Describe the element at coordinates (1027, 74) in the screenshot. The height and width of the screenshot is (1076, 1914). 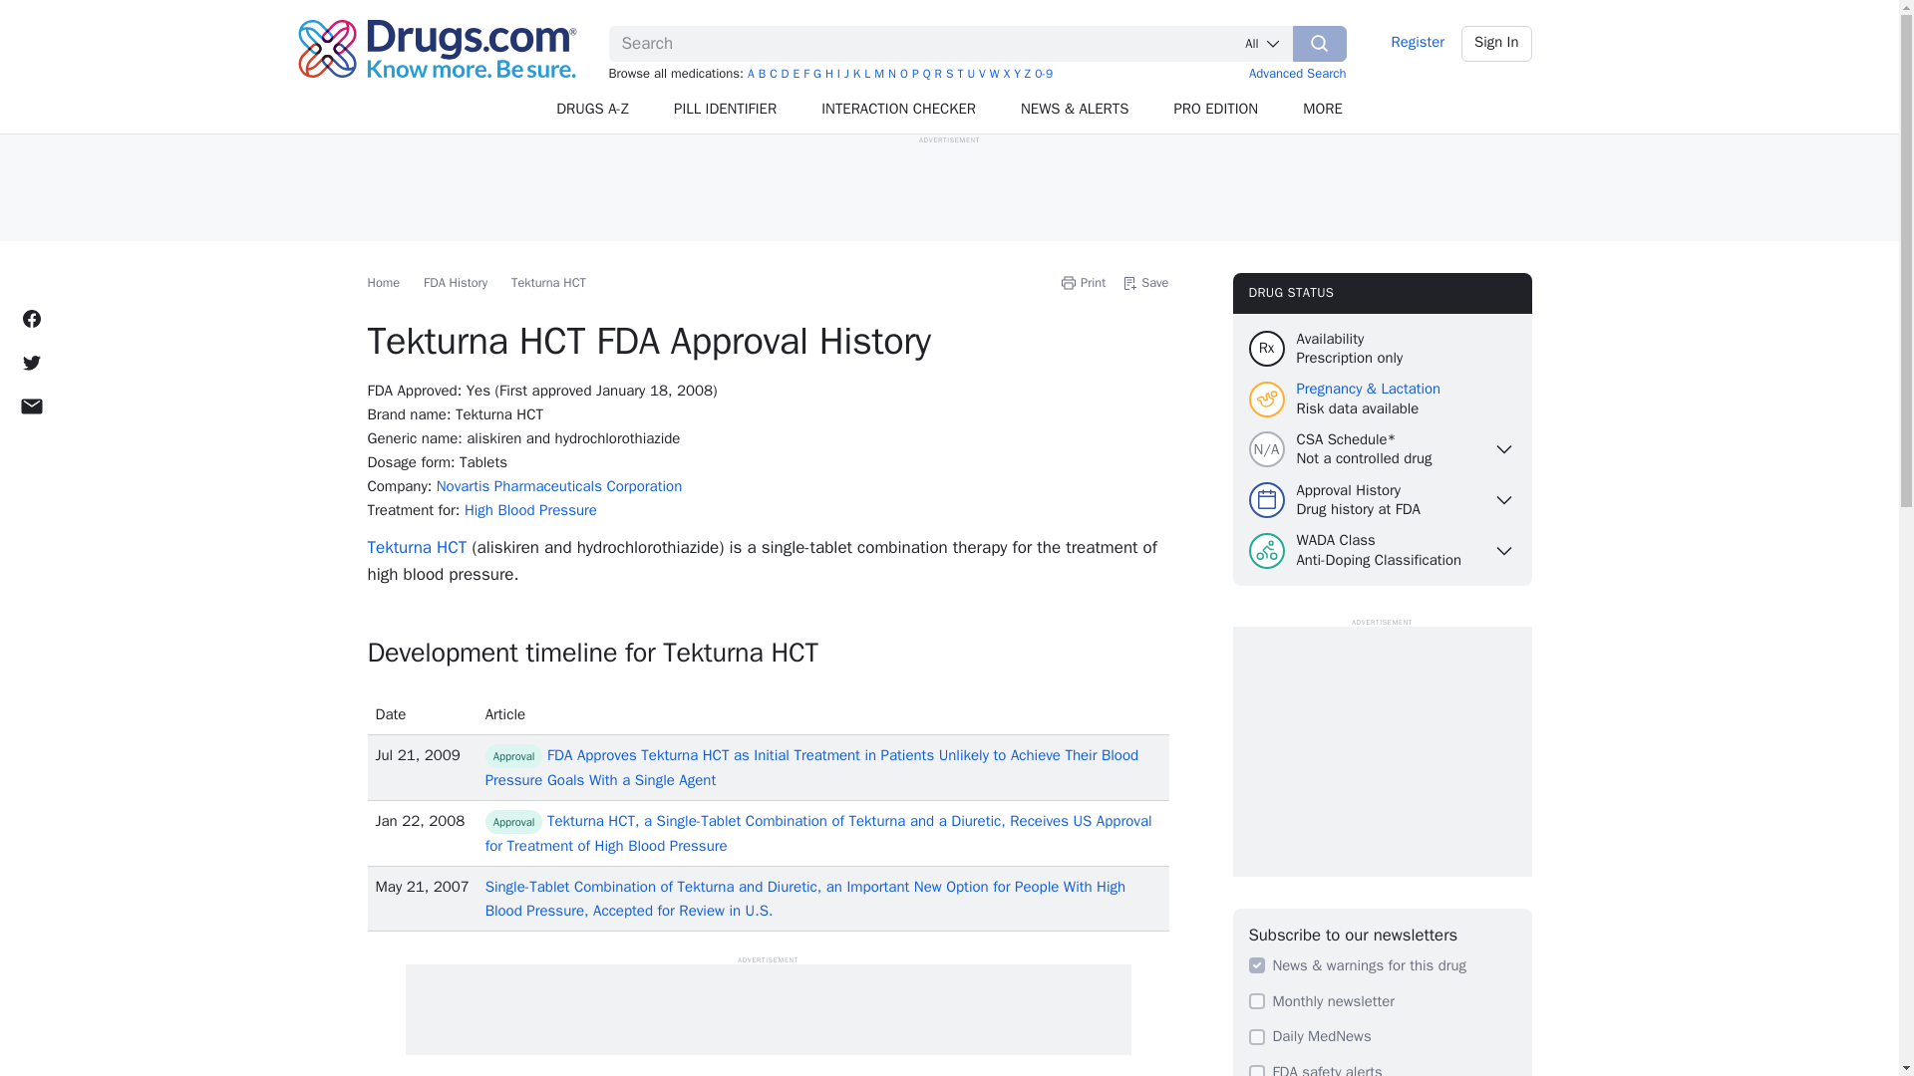
I see `Z` at that location.